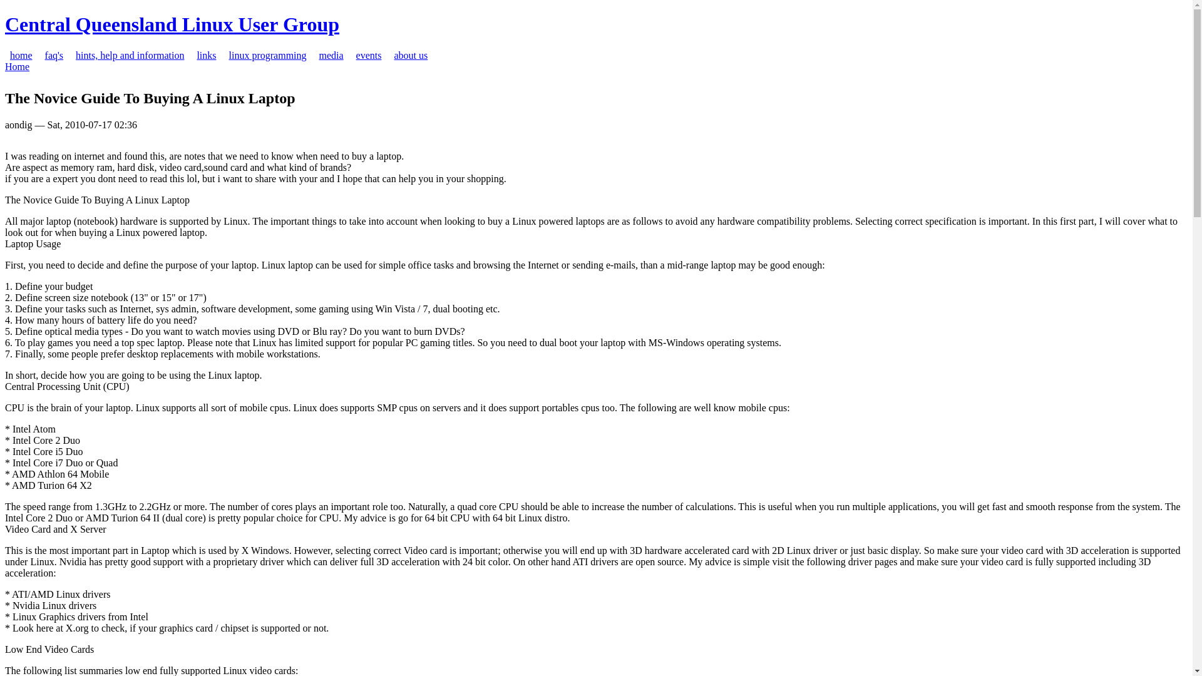 The image size is (1202, 676). Describe the element at coordinates (268, 55) in the screenshot. I see `linux programming` at that location.